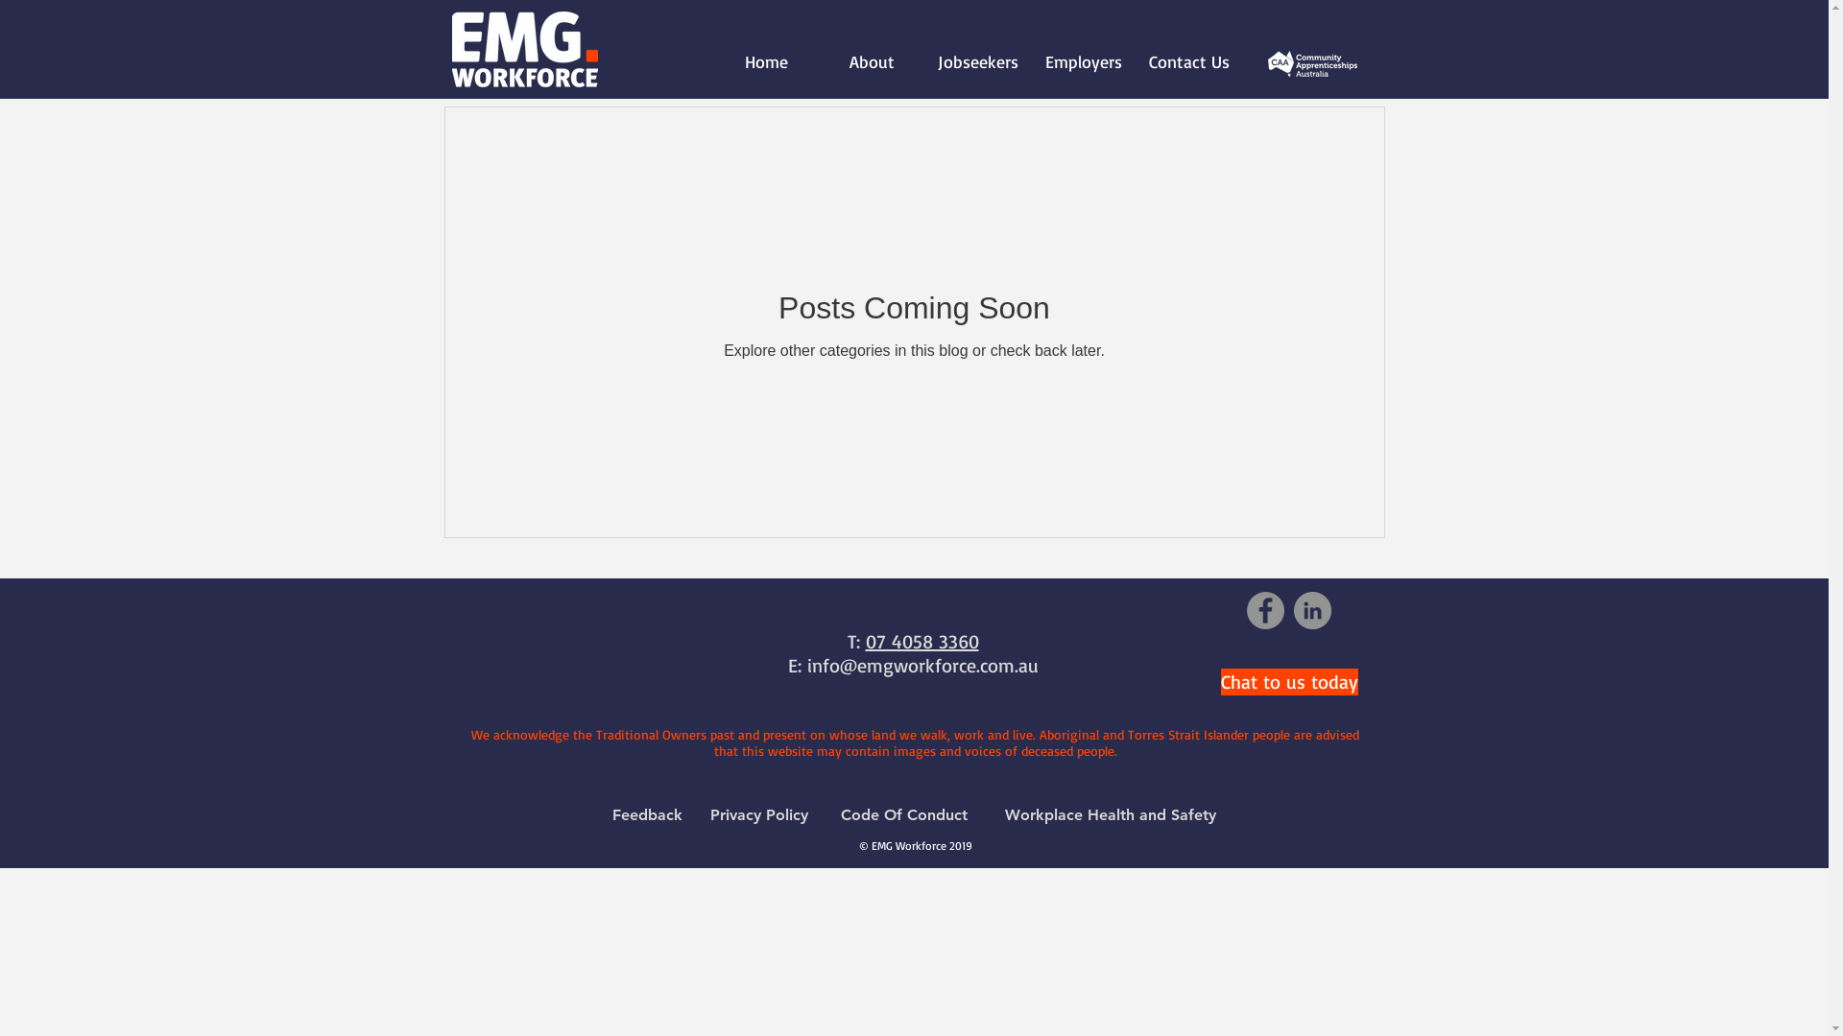  Describe the element at coordinates (759, 815) in the screenshot. I see `Privacy Policy` at that location.